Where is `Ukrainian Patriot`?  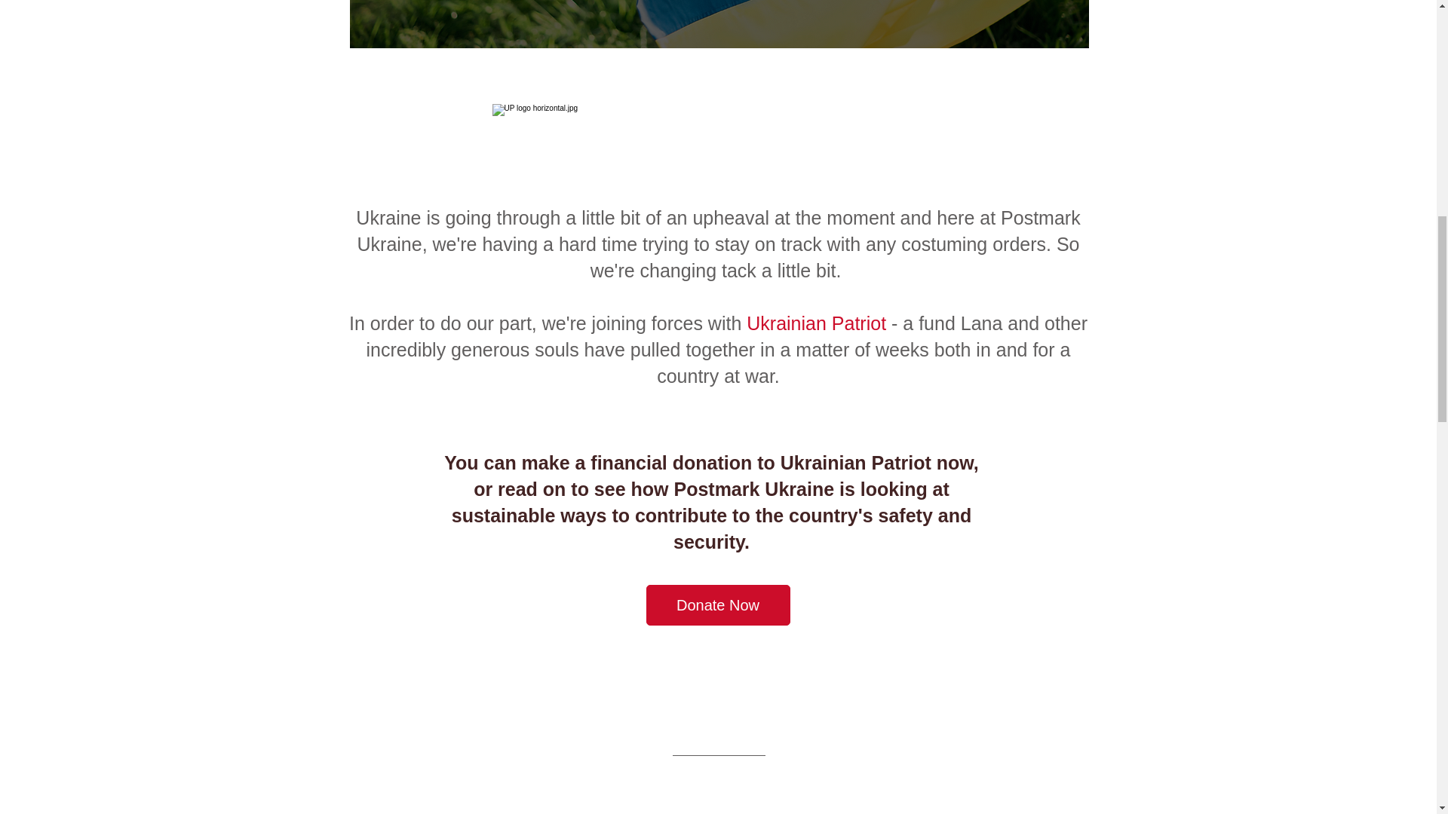
Ukrainian Patriot is located at coordinates (816, 323).